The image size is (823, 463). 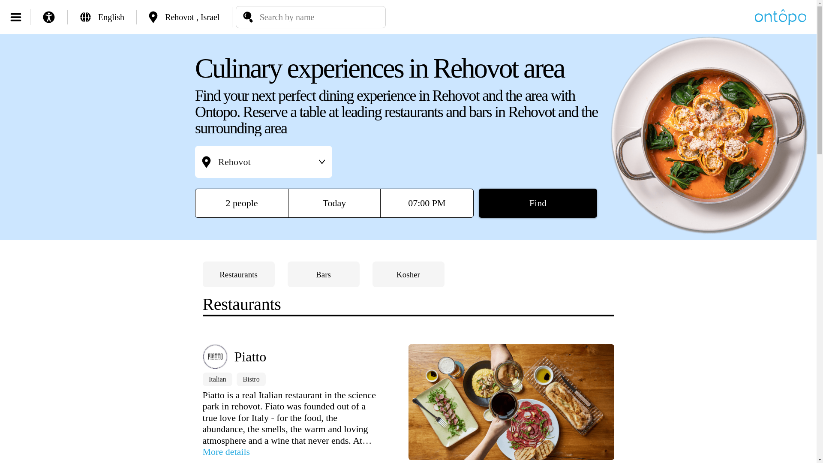 What do you see at coordinates (323, 274) in the screenshot?
I see `Bars` at bounding box center [323, 274].